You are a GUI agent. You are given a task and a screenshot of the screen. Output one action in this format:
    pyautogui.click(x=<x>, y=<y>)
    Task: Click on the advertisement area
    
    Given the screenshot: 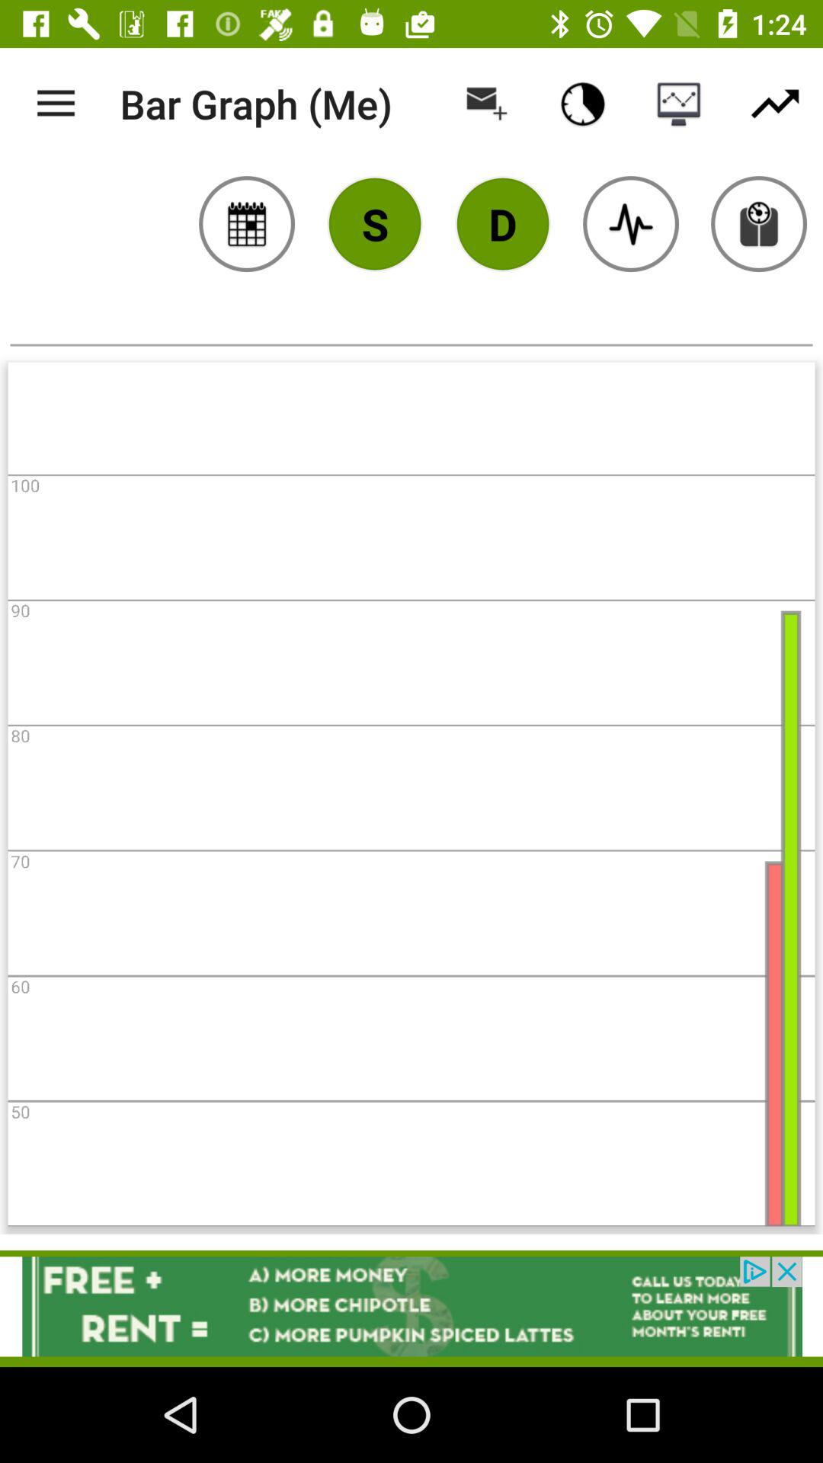 What is the action you would take?
    pyautogui.click(x=411, y=1306)
    